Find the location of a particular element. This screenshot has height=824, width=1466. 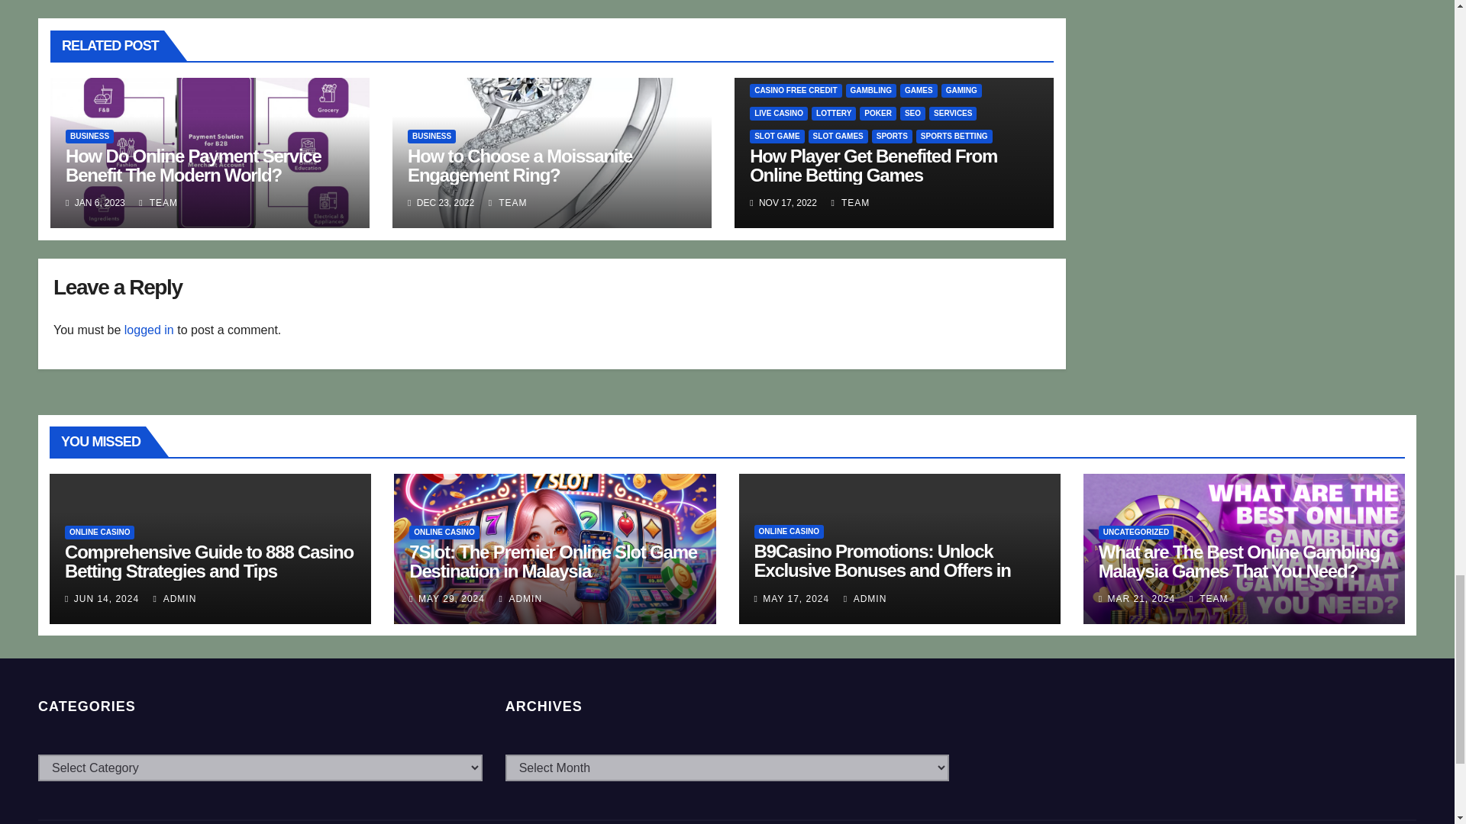

TEAM is located at coordinates (158, 203).